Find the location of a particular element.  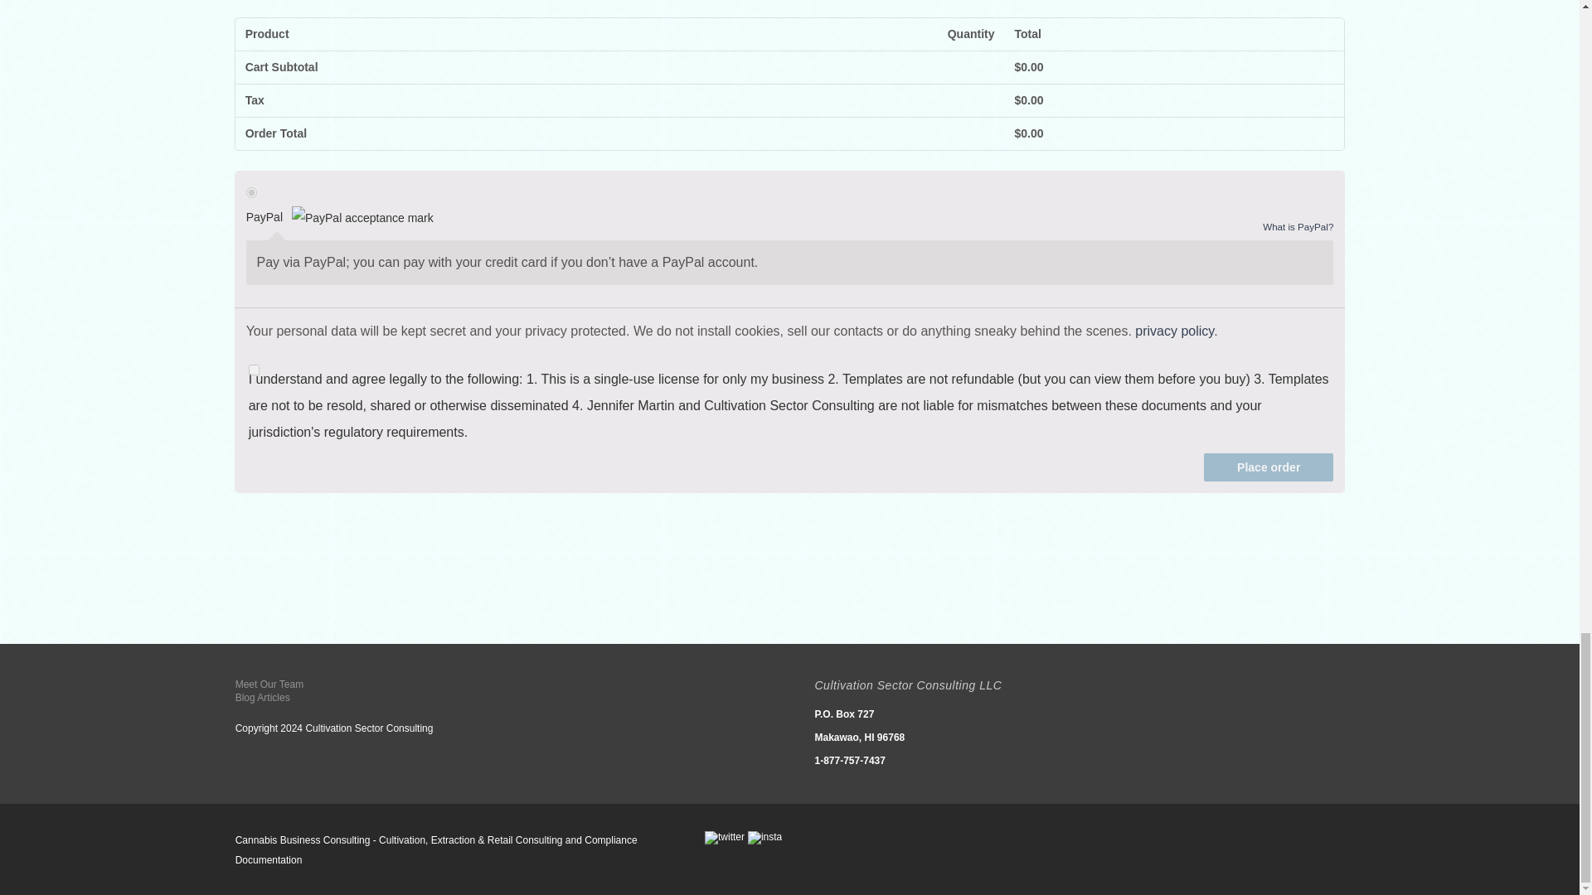

paypal is located at coordinates (251, 192).